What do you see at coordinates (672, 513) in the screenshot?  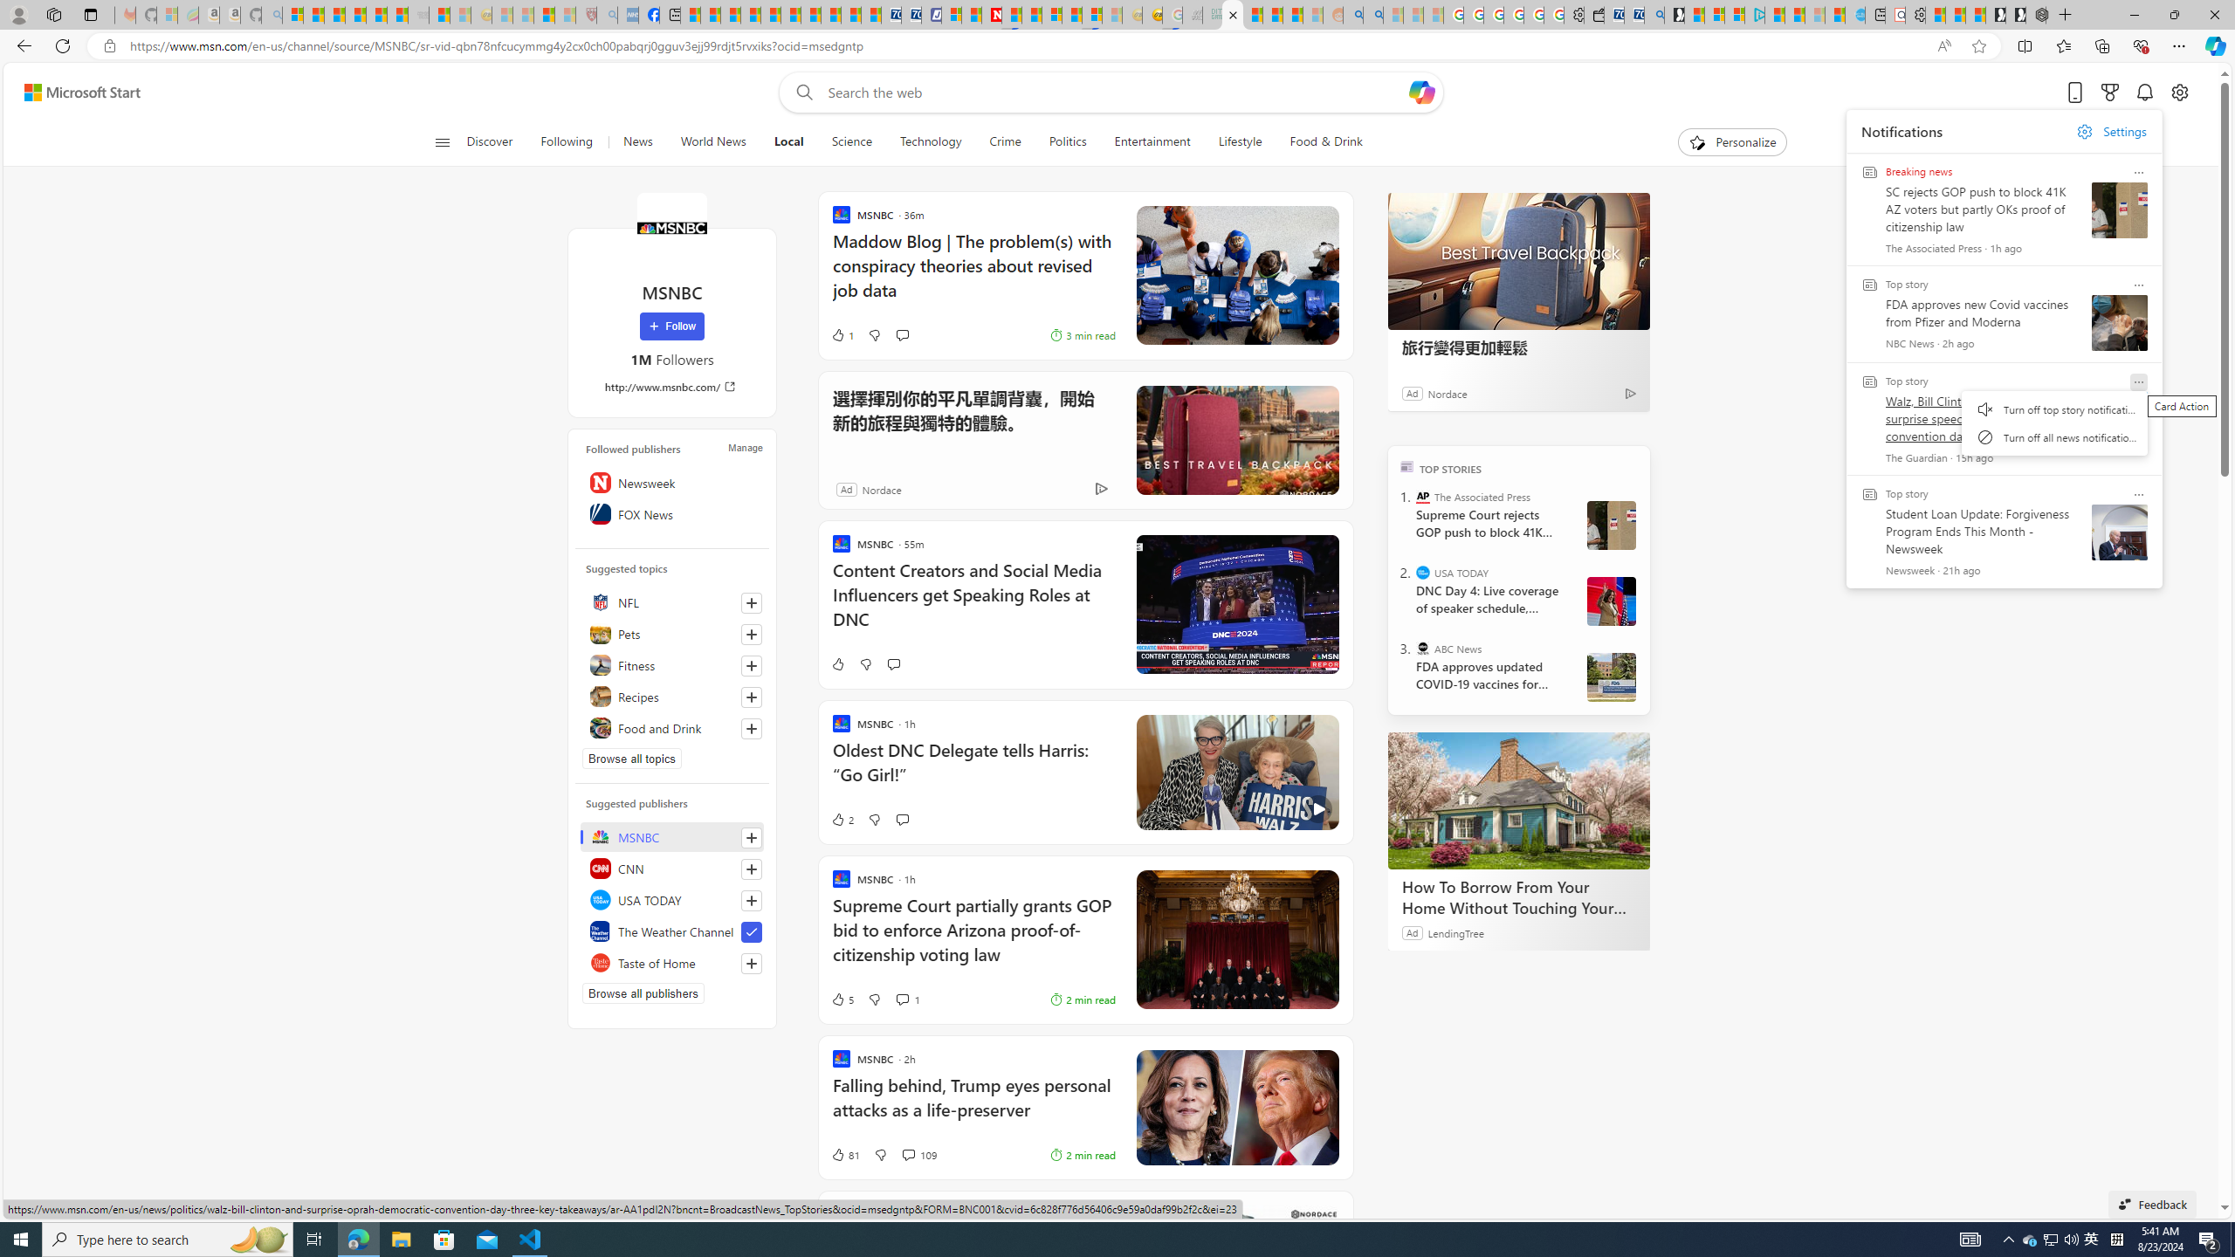 I see `FOX News` at bounding box center [672, 513].